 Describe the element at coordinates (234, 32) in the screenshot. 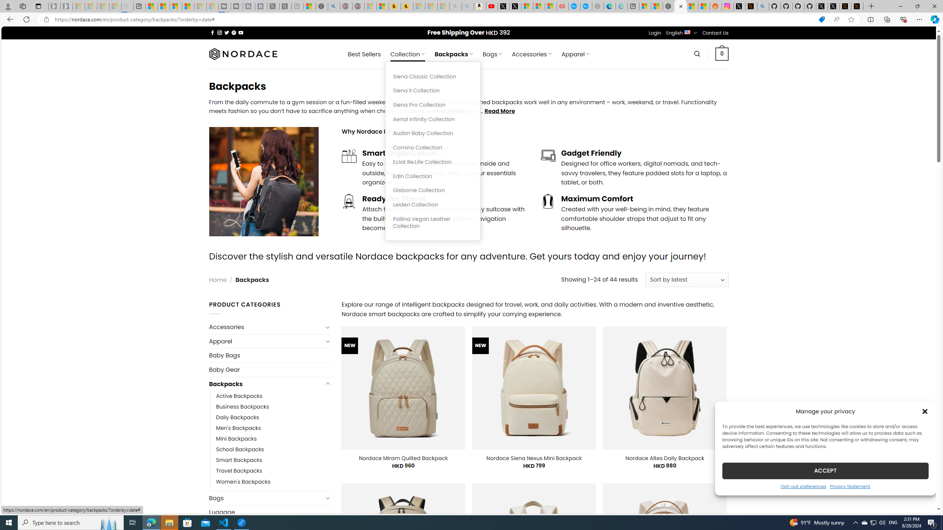

I see `Follow on Pinterest` at that location.